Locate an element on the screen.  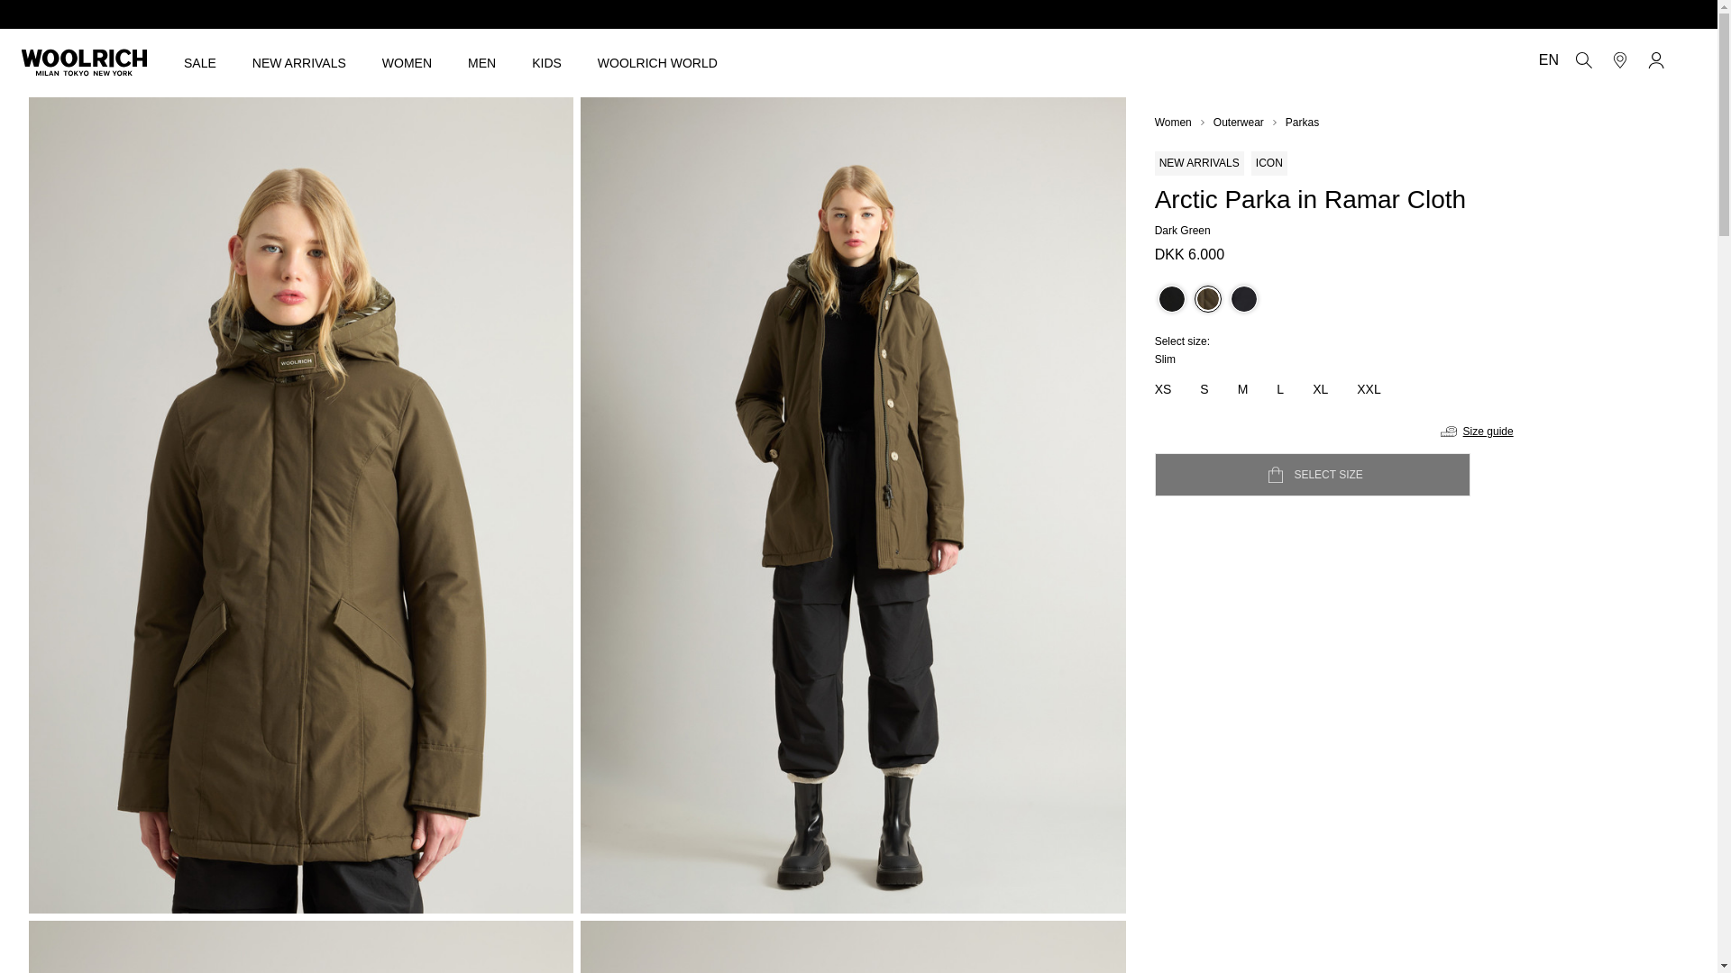
Dark Green is located at coordinates (1208, 299).